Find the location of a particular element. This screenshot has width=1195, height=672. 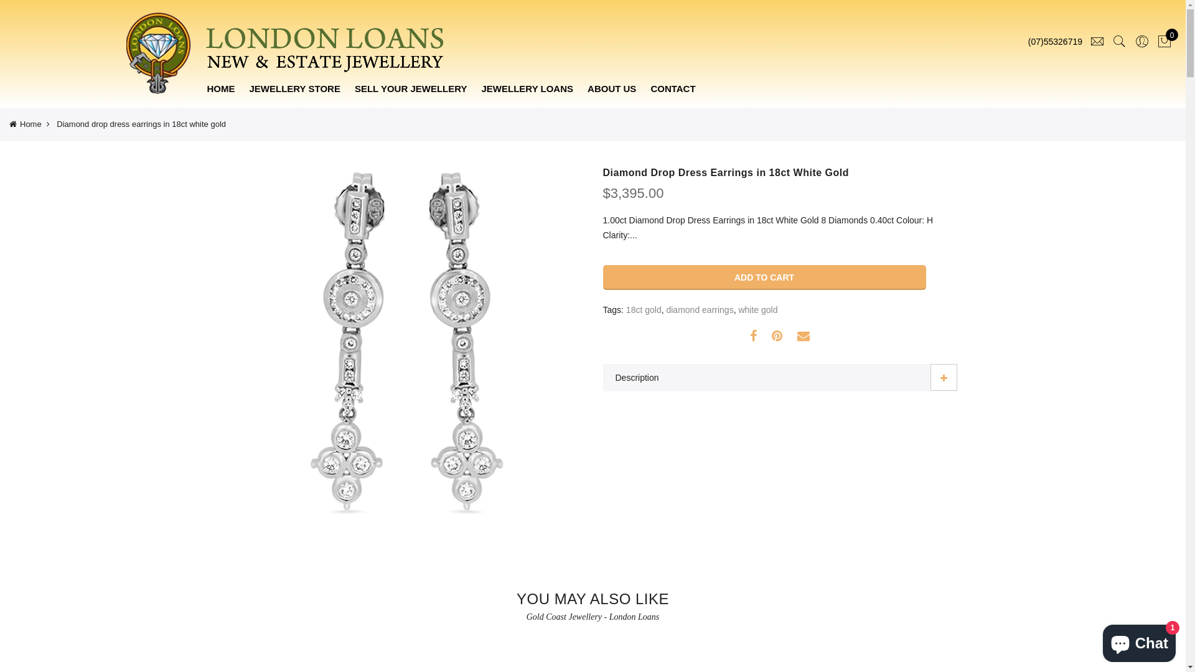

Share this post on Facebook is located at coordinates (753, 336).